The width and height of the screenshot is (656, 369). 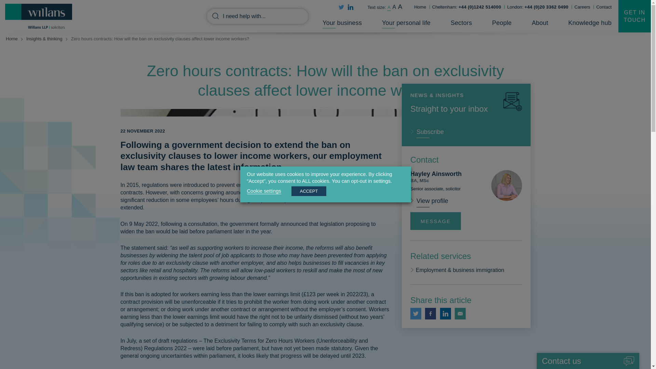 What do you see at coordinates (341, 7) in the screenshot?
I see `Follow us on twitter` at bounding box center [341, 7].